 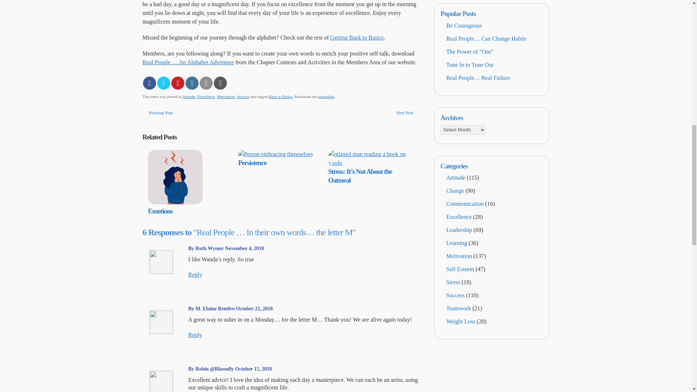 I want to click on Motivation, so click(x=226, y=97).